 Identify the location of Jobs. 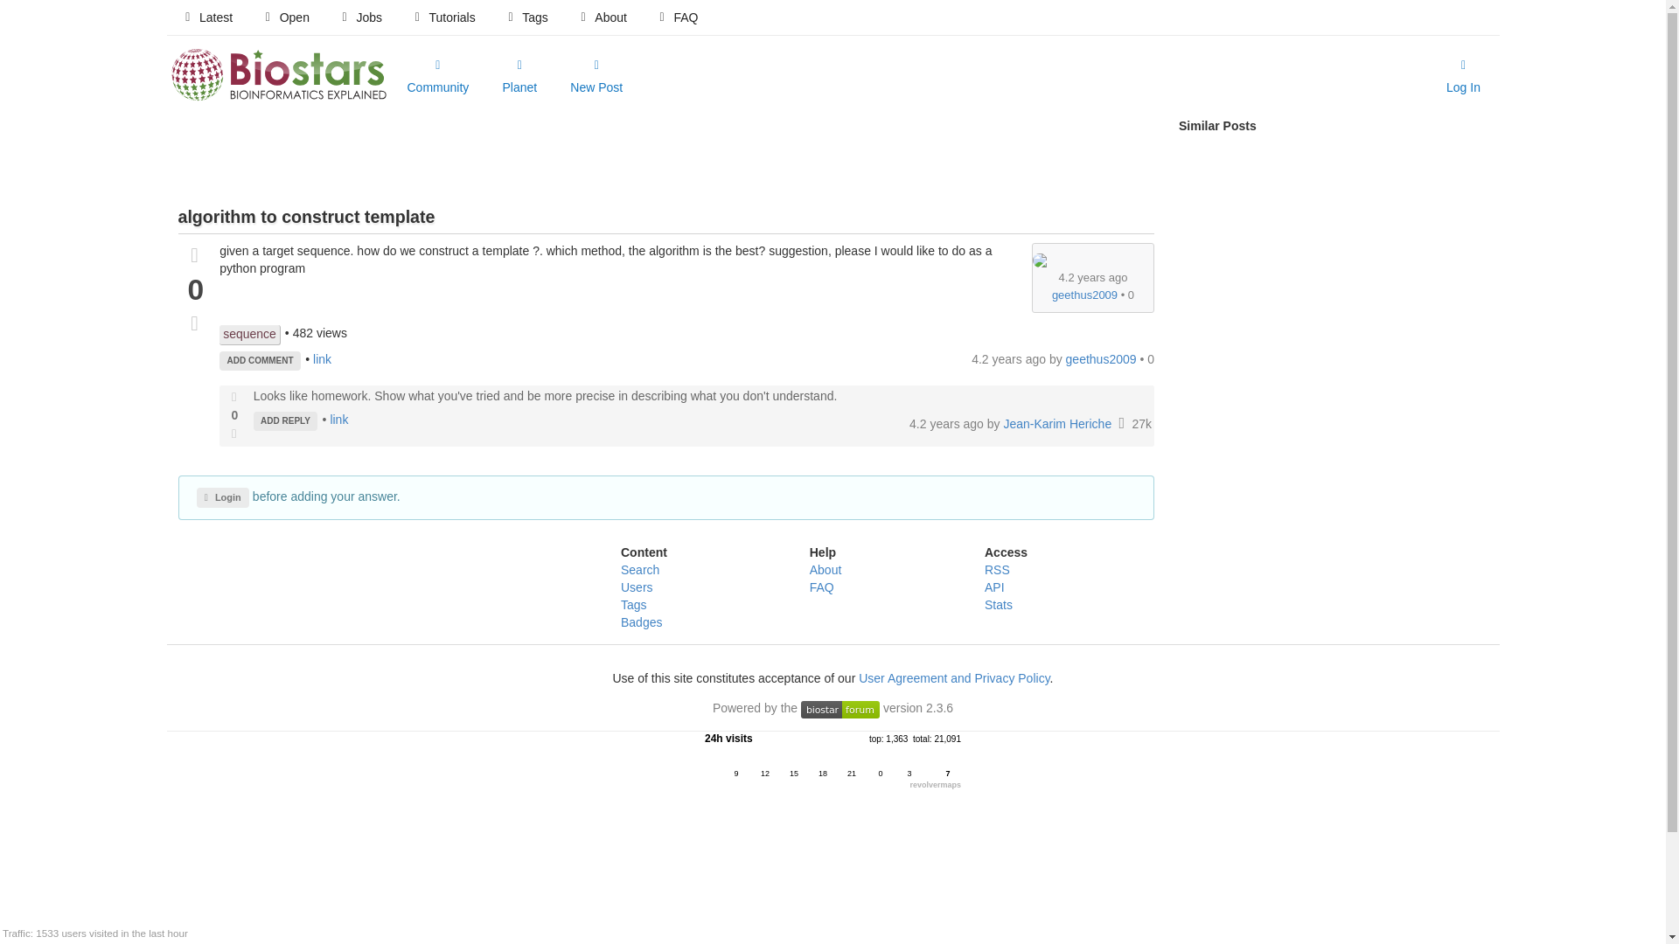
(360, 17).